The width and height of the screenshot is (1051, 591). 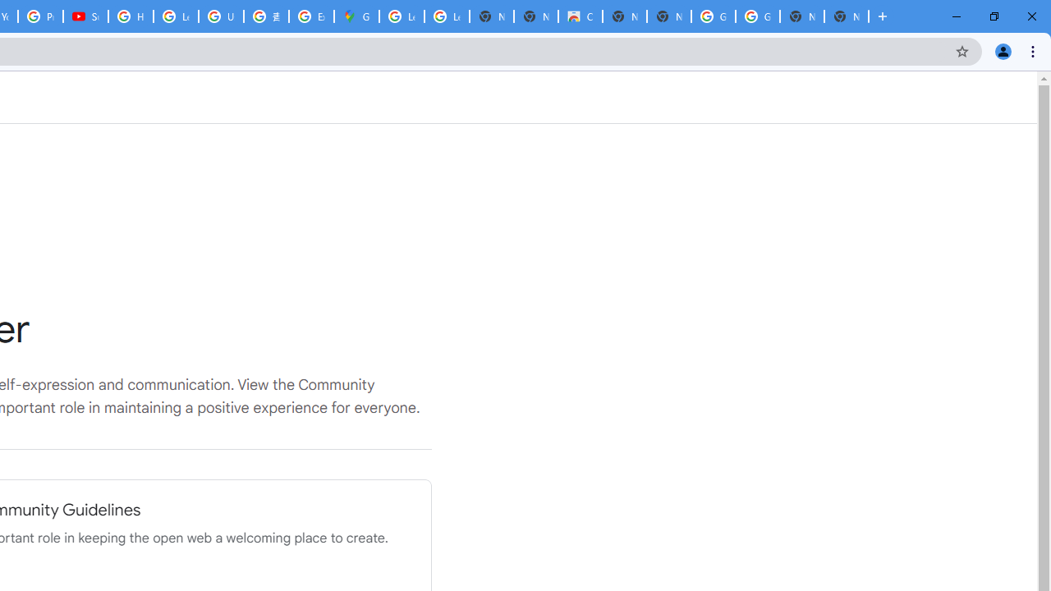 I want to click on Subscriptions - YouTube, so click(x=85, y=16).